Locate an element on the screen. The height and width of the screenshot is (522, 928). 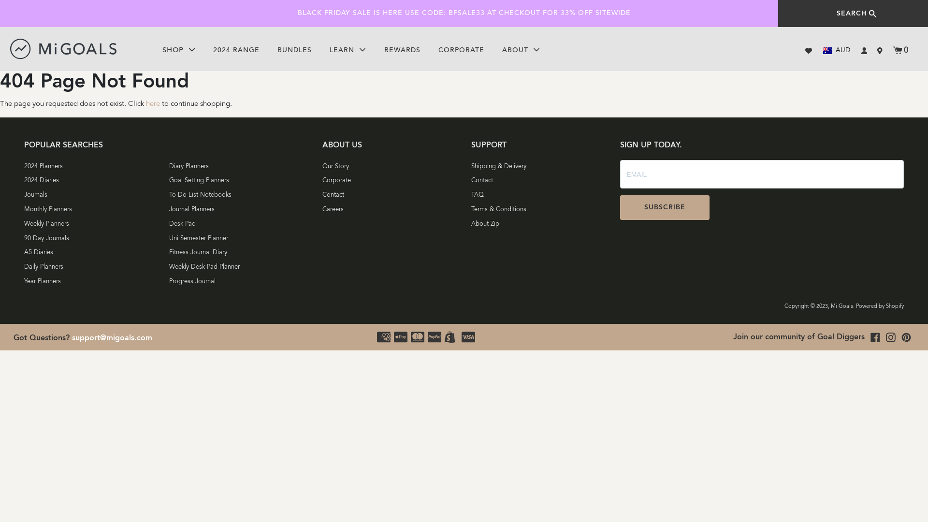
AUD is located at coordinates (837, 51).